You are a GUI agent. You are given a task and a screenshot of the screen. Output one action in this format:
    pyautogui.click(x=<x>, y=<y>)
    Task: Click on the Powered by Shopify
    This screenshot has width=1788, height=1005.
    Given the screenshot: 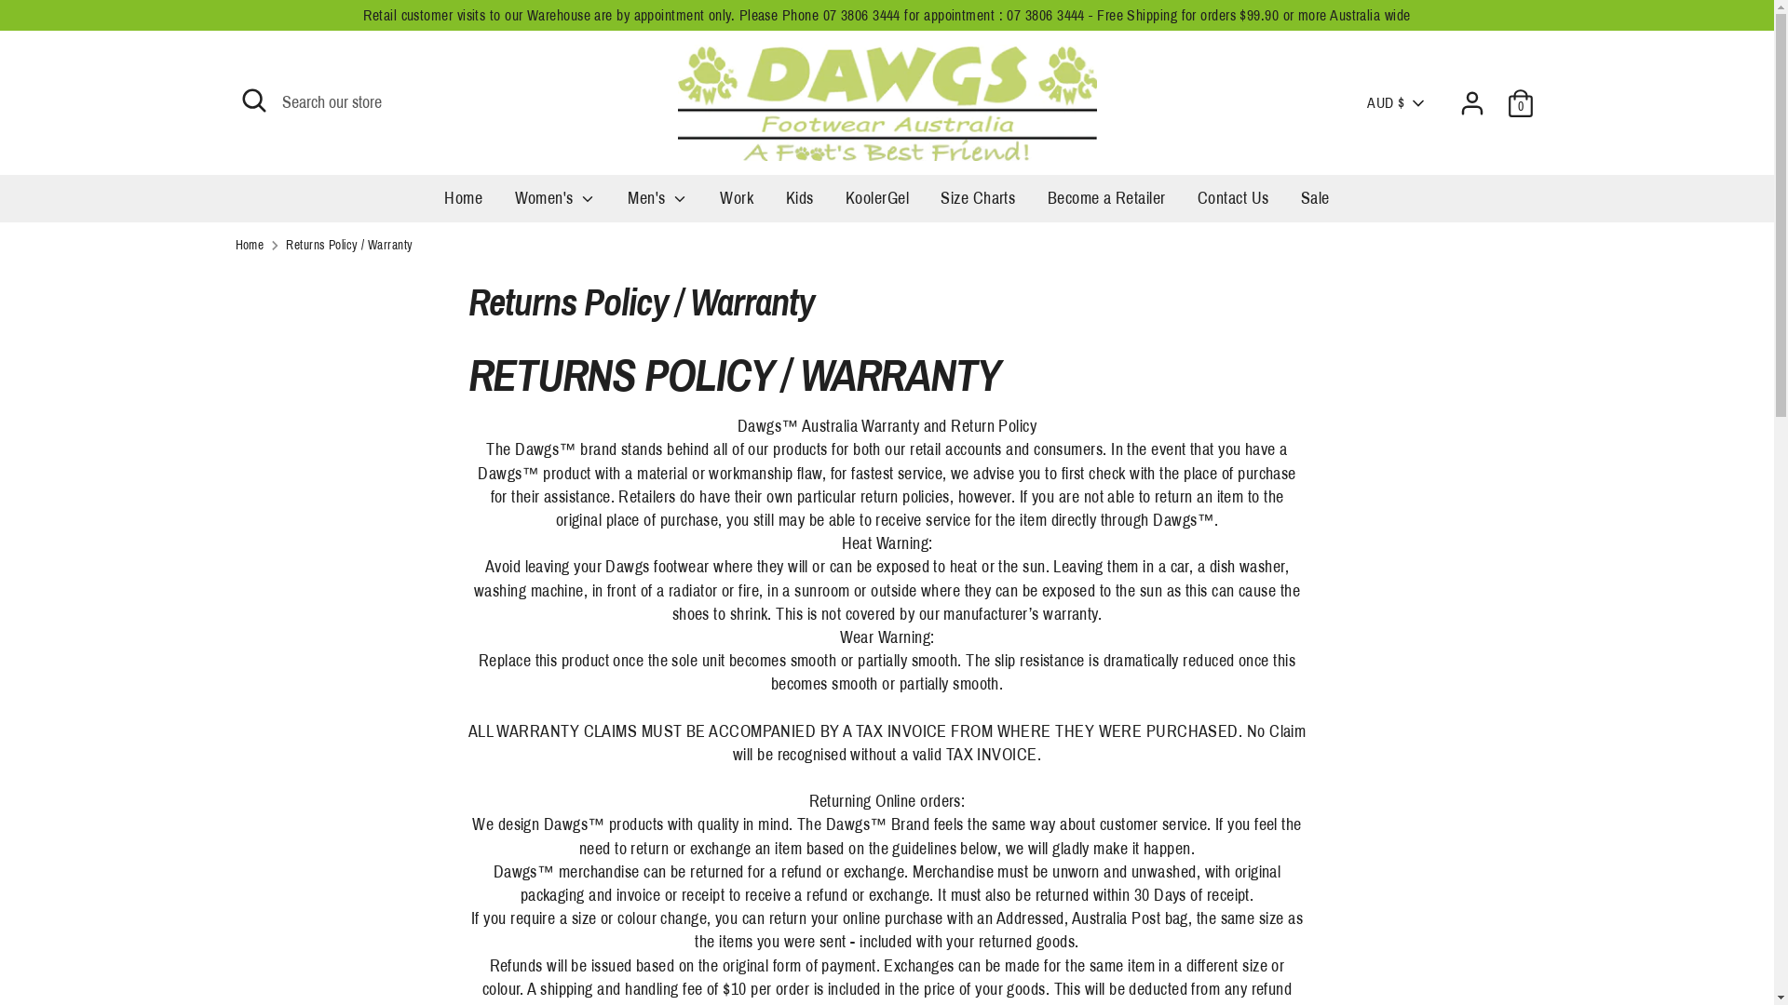 What is the action you would take?
    pyautogui.click(x=508, y=953)
    